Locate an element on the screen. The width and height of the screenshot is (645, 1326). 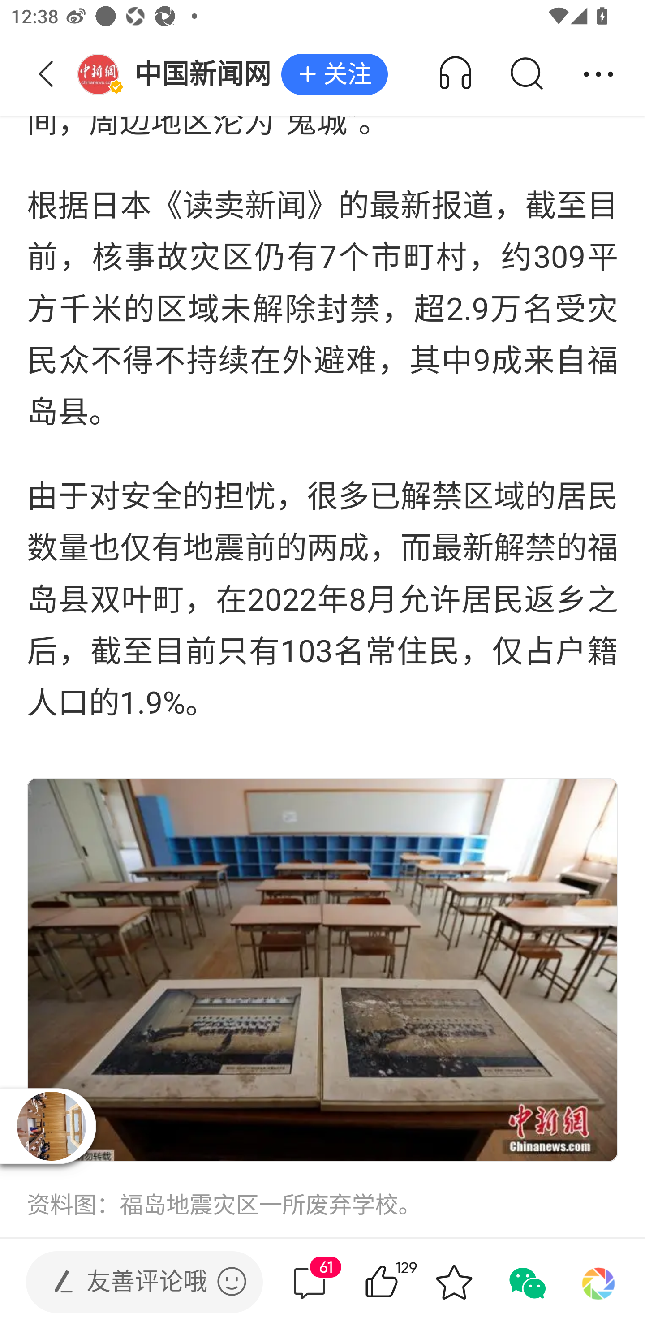
播放器 is located at coordinates (51, 1125).